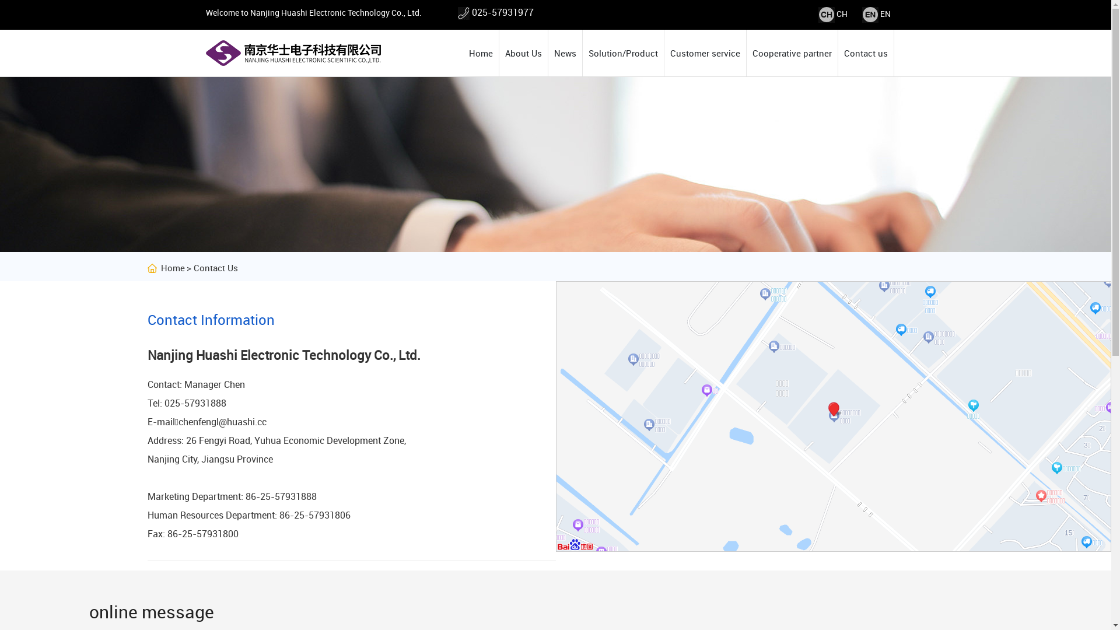 This screenshot has width=1120, height=630. What do you see at coordinates (885, 14) in the screenshot?
I see `EN` at bounding box center [885, 14].